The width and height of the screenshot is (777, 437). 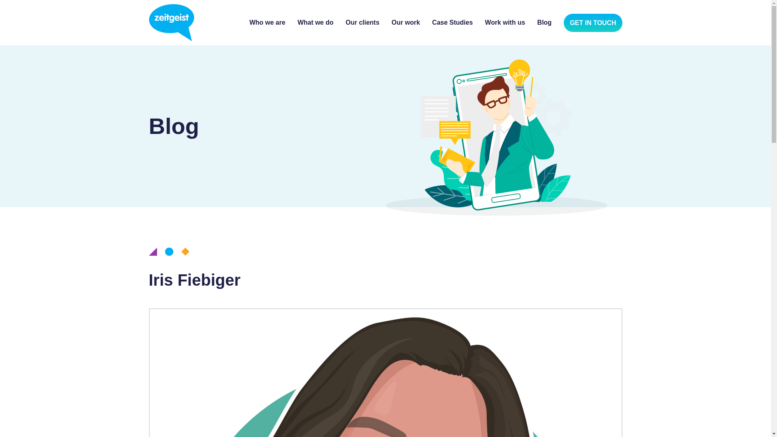 What do you see at coordinates (545, 23) in the screenshot?
I see `Blog` at bounding box center [545, 23].